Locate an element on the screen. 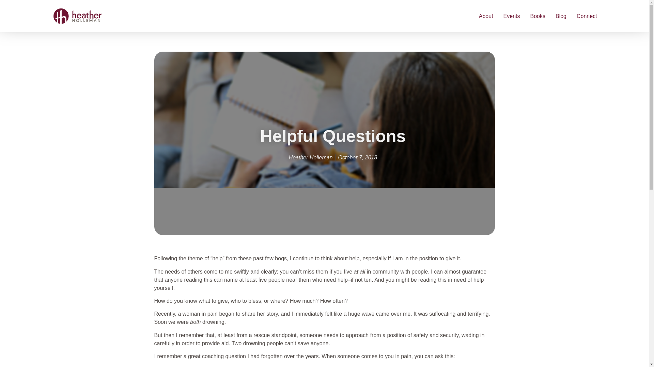 The width and height of the screenshot is (654, 367). Events is located at coordinates (512, 16).